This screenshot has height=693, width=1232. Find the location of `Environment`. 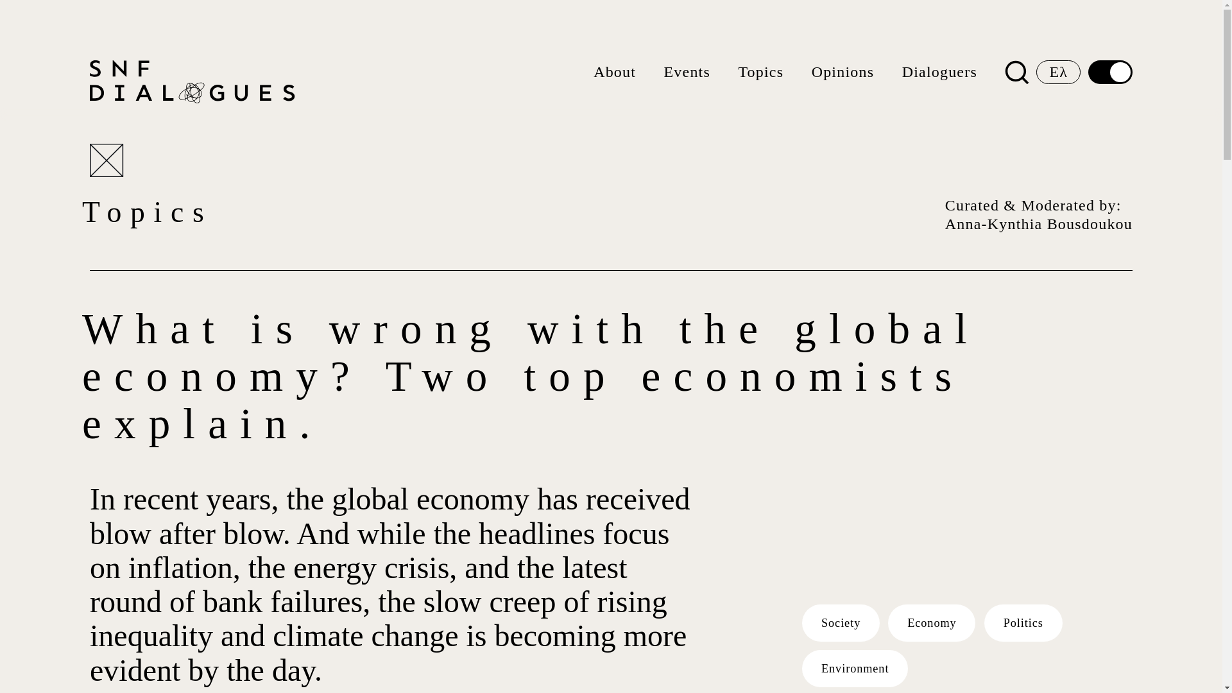

Environment is located at coordinates (855, 669).